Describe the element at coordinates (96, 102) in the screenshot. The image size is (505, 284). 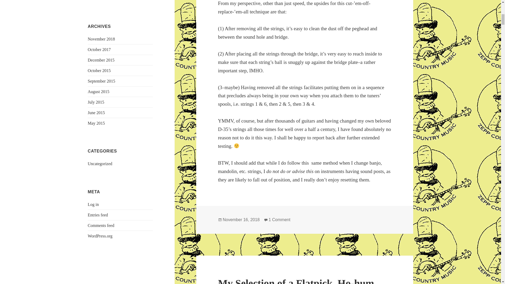
I see `July 2015` at that location.